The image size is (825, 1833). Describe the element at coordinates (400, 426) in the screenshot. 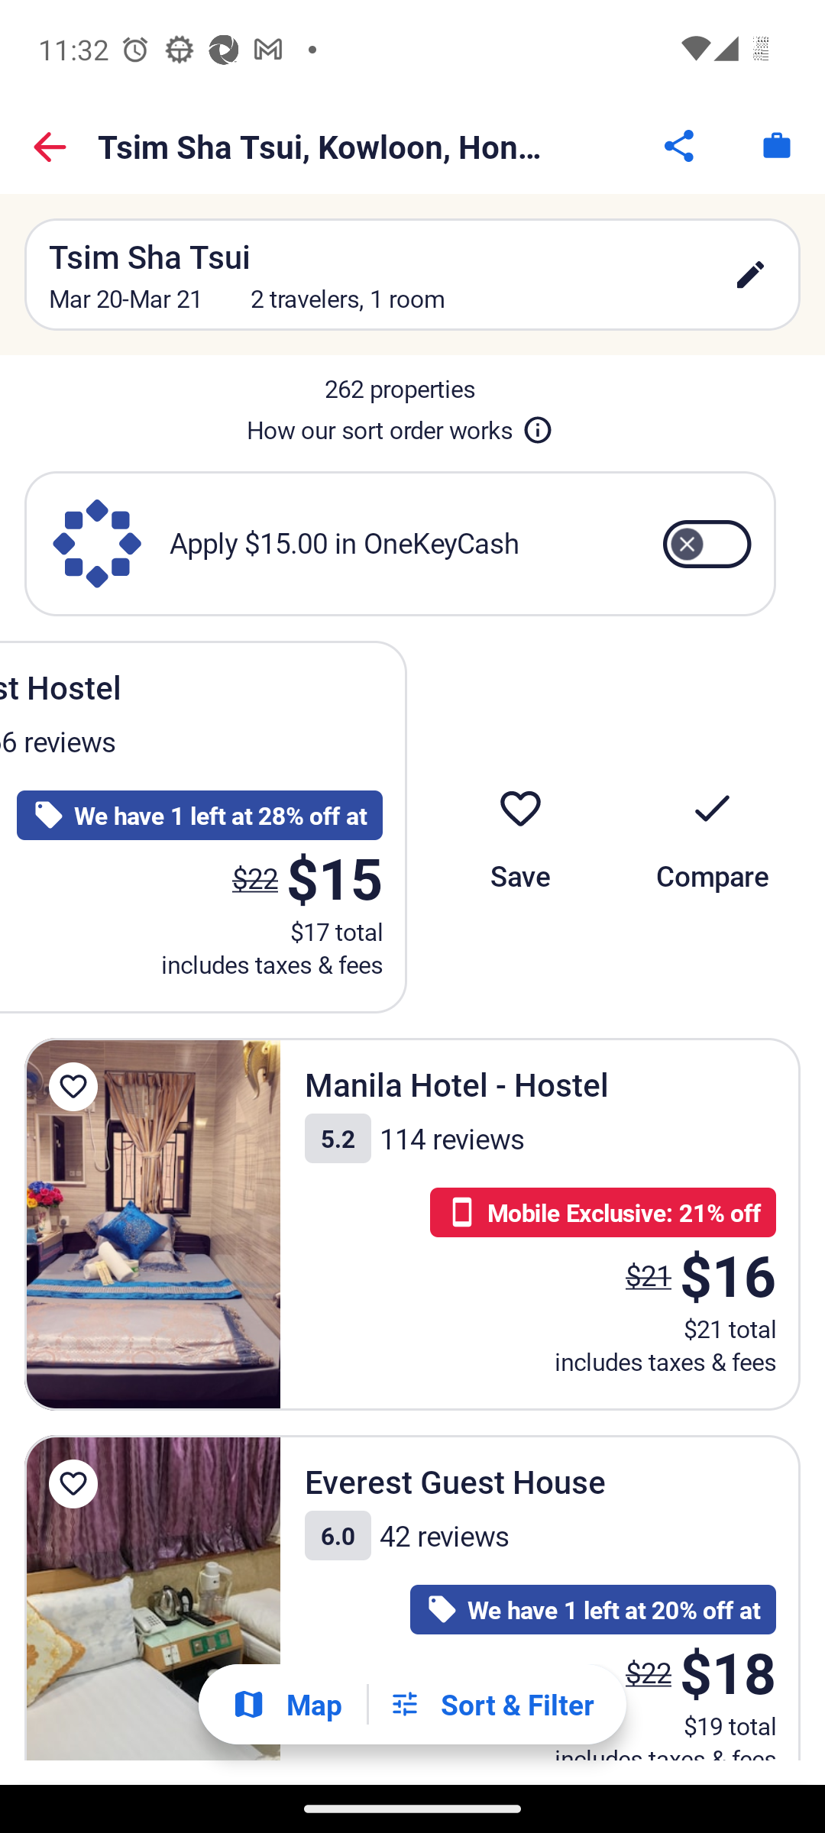

I see `How our sort order works` at that location.